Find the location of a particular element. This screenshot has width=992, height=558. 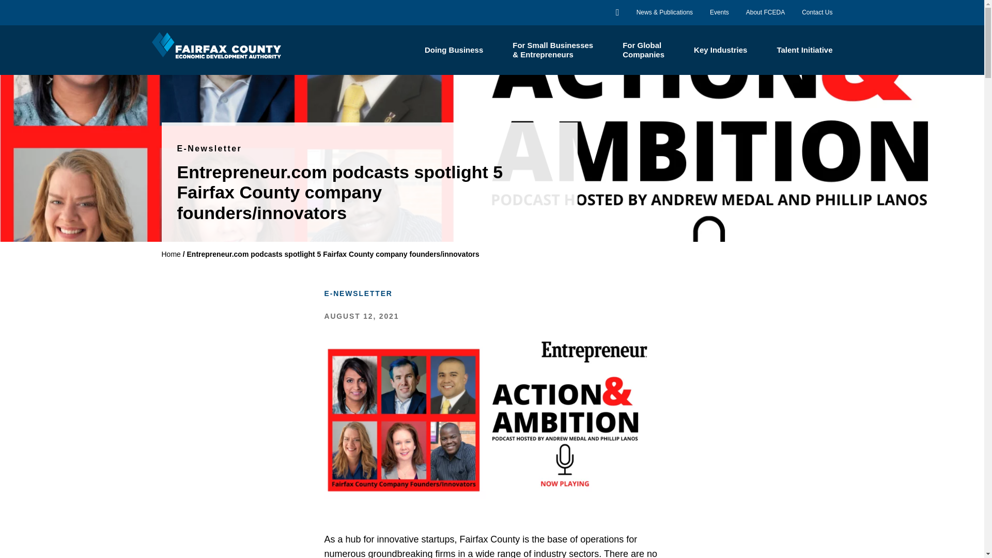

Events is located at coordinates (719, 12).